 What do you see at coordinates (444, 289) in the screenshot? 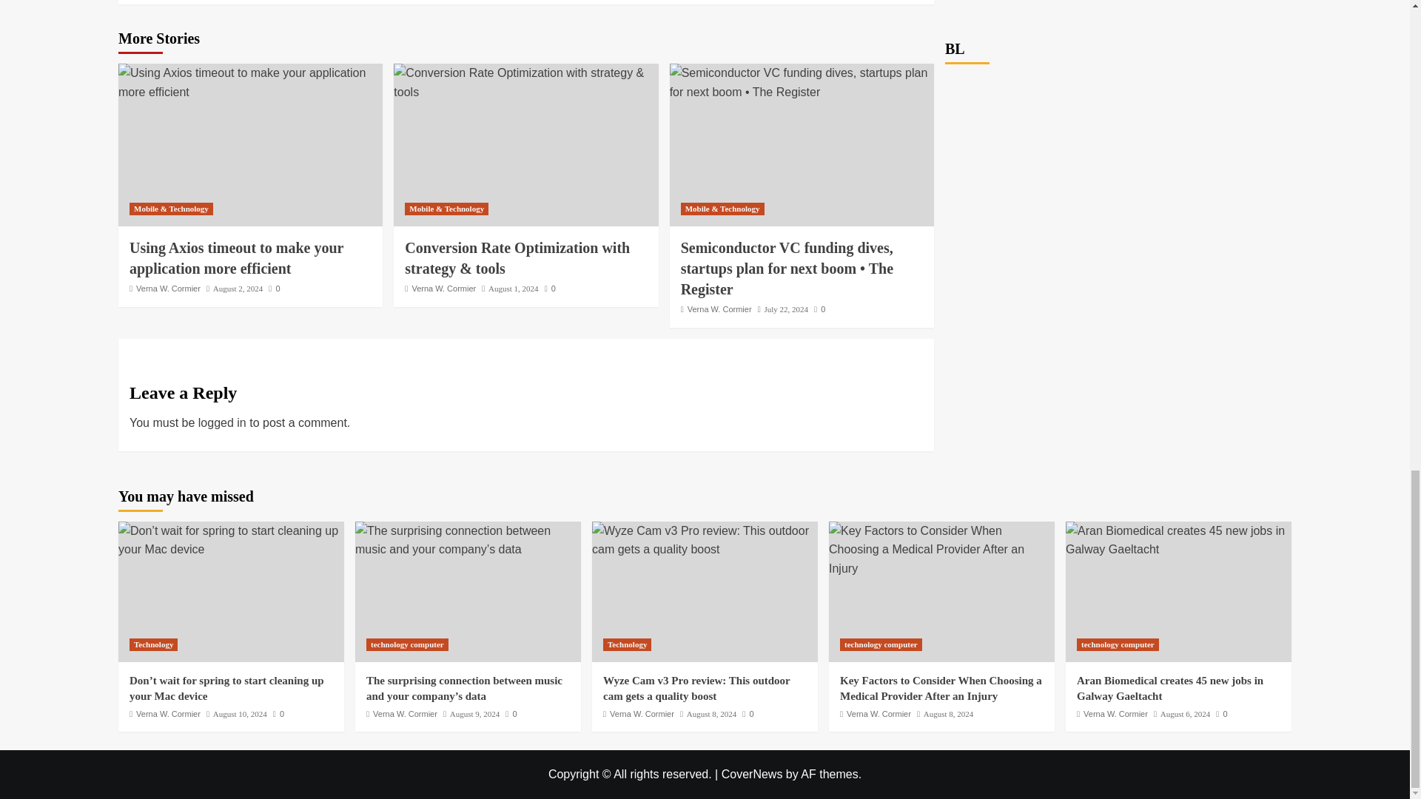
I see `Verna W. Cormier` at bounding box center [444, 289].